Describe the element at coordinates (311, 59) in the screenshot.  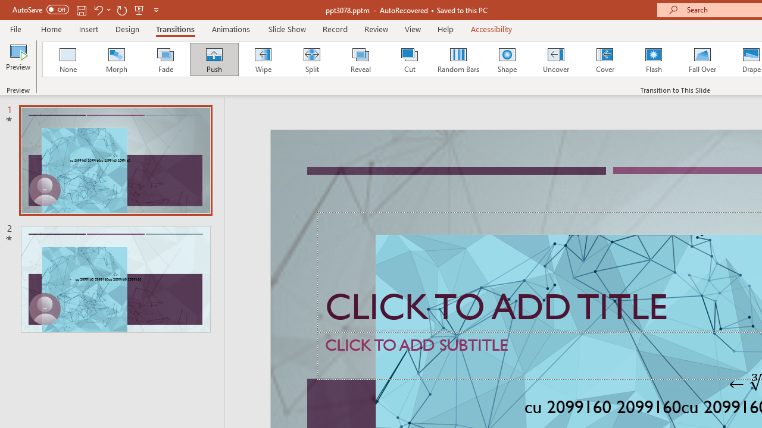
I see `Split` at that location.